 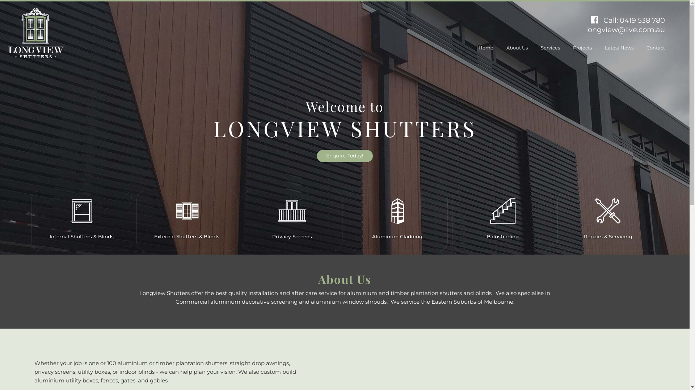 I want to click on Balustrading, so click(x=503, y=220).